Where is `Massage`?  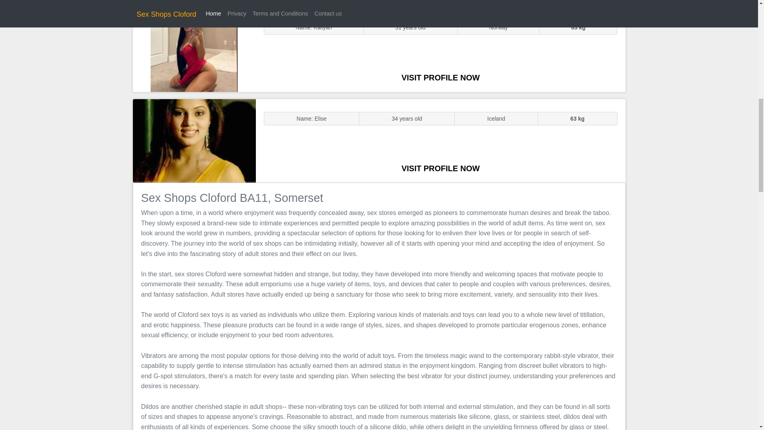
Massage is located at coordinates (194, 140).